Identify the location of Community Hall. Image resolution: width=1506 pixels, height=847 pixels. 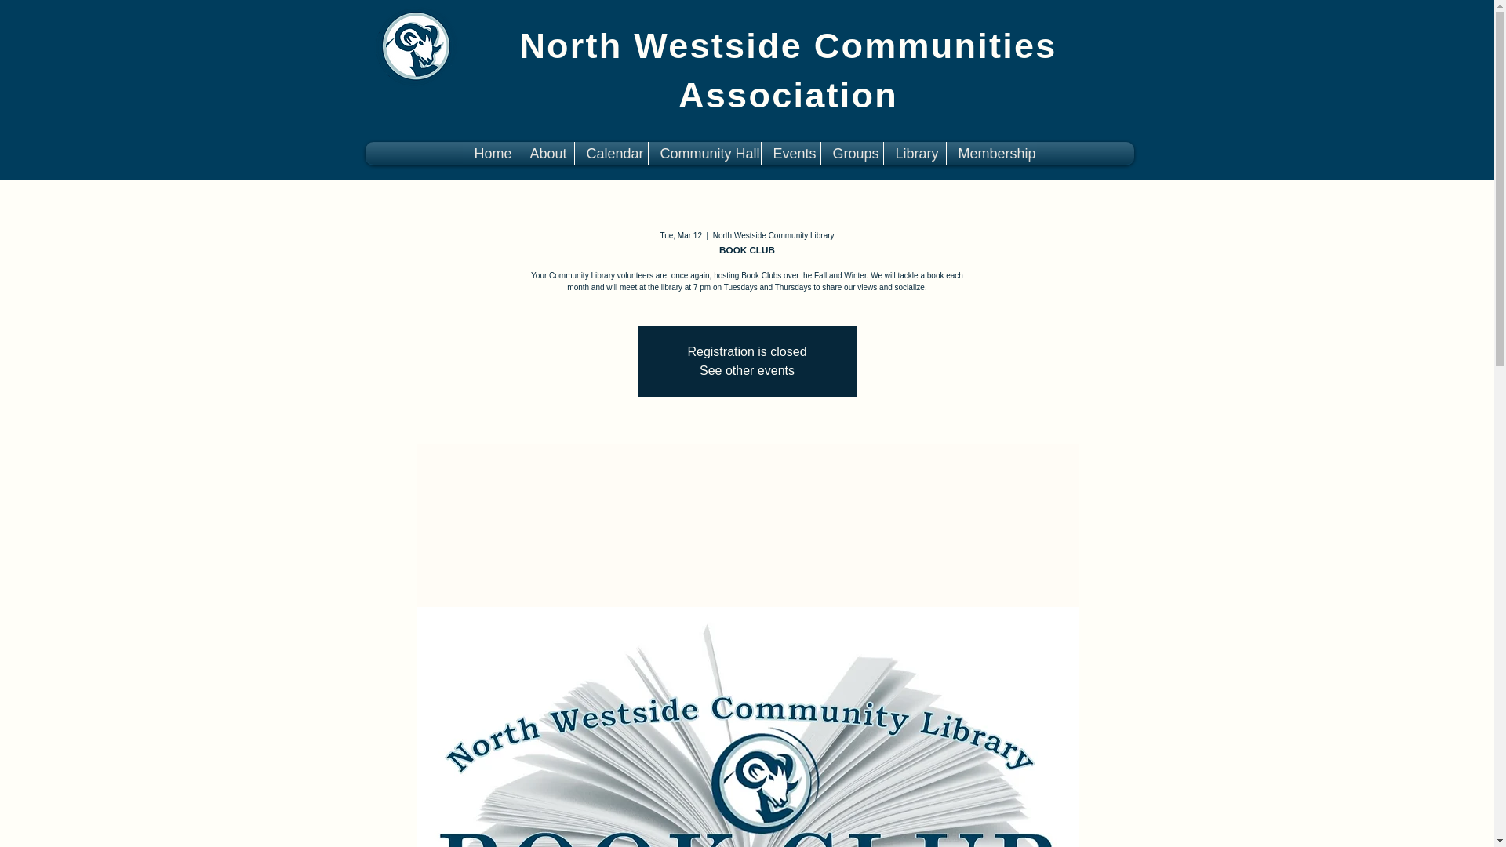
(704, 154).